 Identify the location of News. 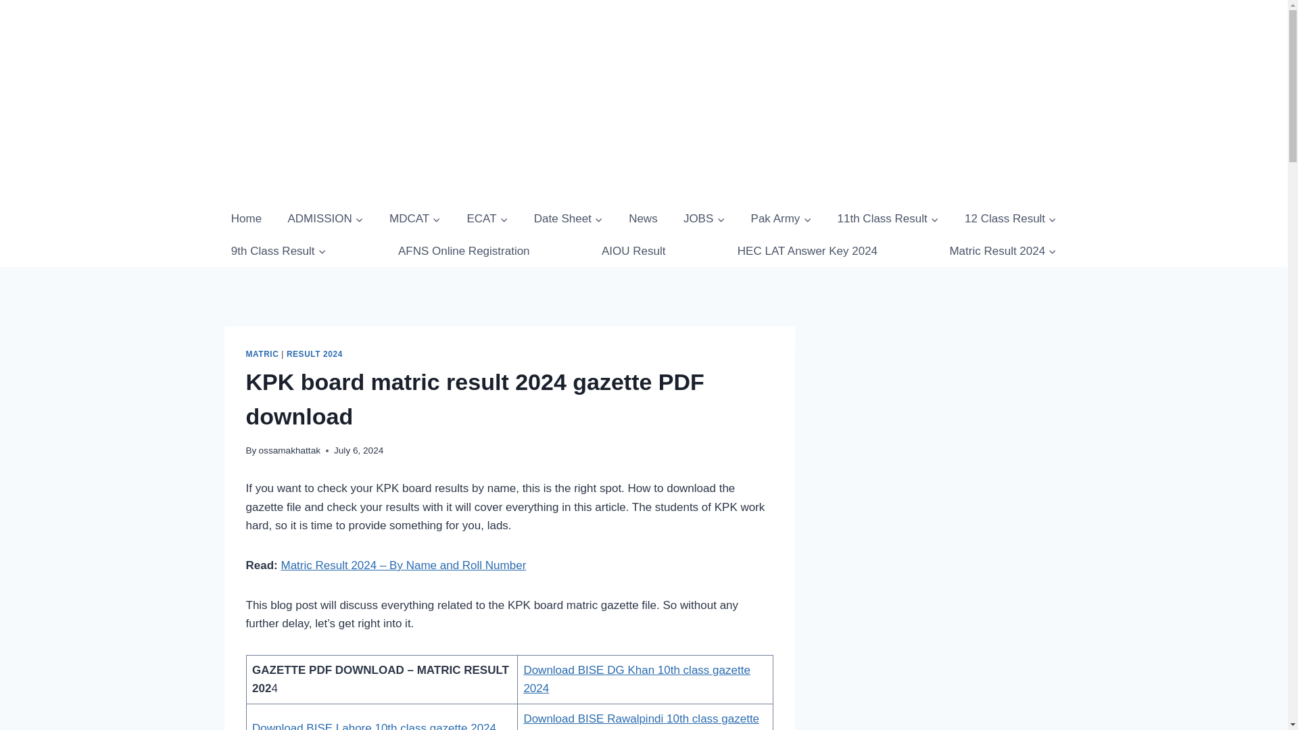
(643, 219).